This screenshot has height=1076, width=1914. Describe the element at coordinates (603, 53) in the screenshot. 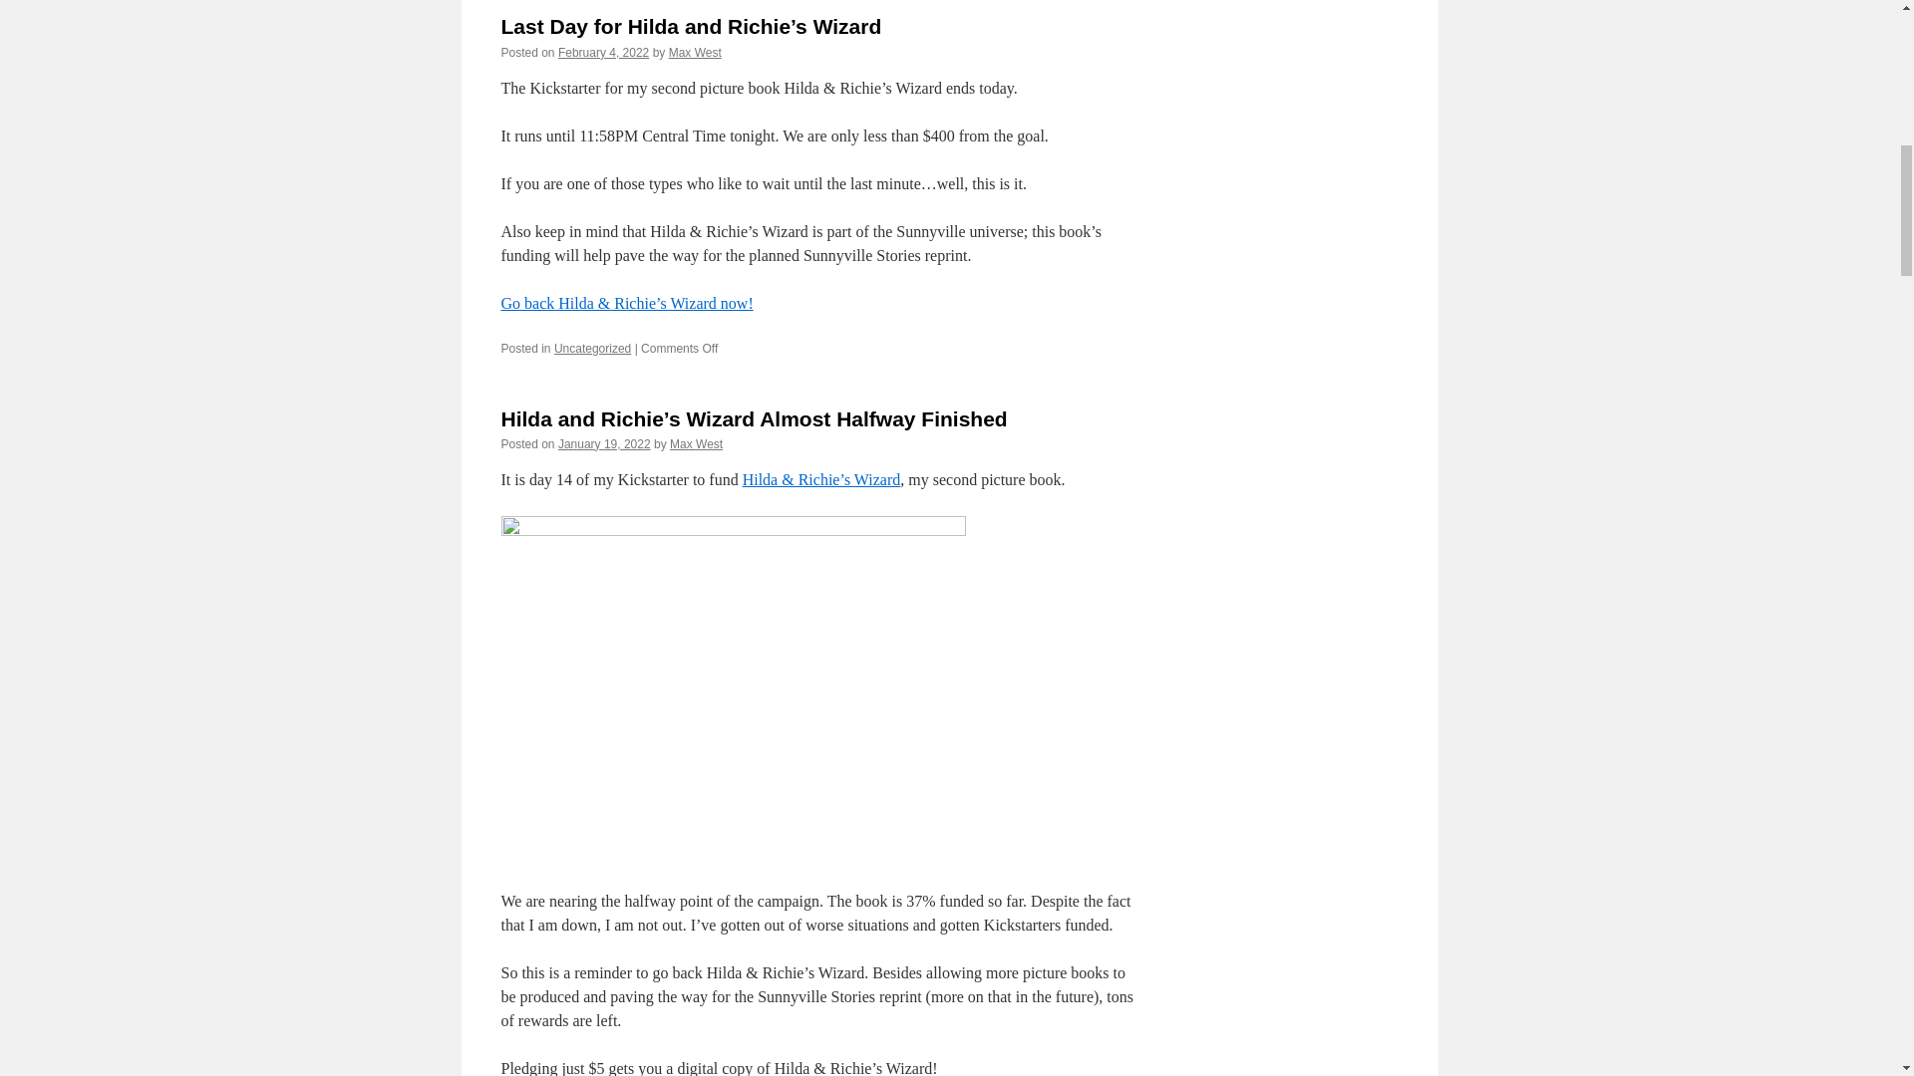

I see `February 4, 2022` at that location.